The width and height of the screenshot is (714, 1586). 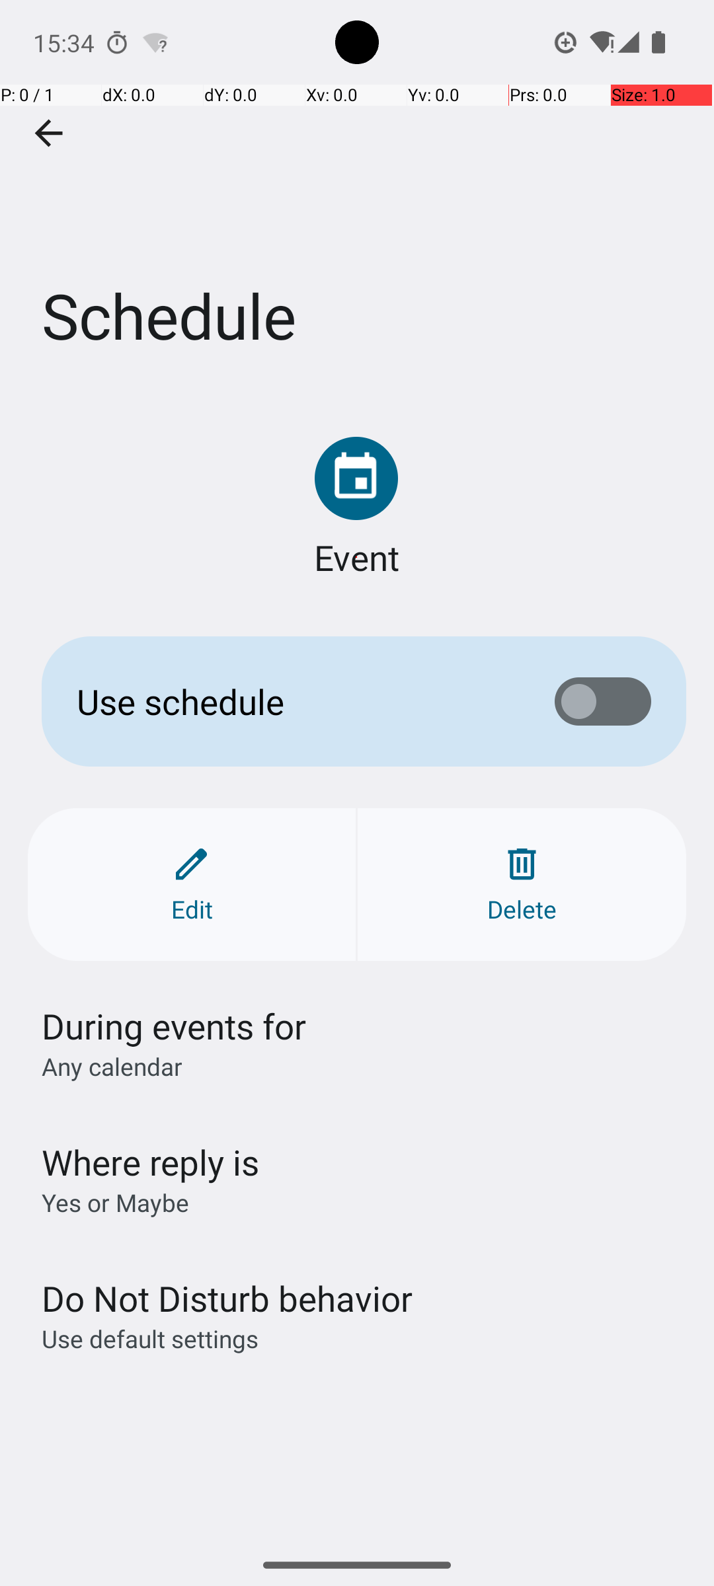 I want to click on Do Not Disturb behavior, so click(x=227, y=1298).